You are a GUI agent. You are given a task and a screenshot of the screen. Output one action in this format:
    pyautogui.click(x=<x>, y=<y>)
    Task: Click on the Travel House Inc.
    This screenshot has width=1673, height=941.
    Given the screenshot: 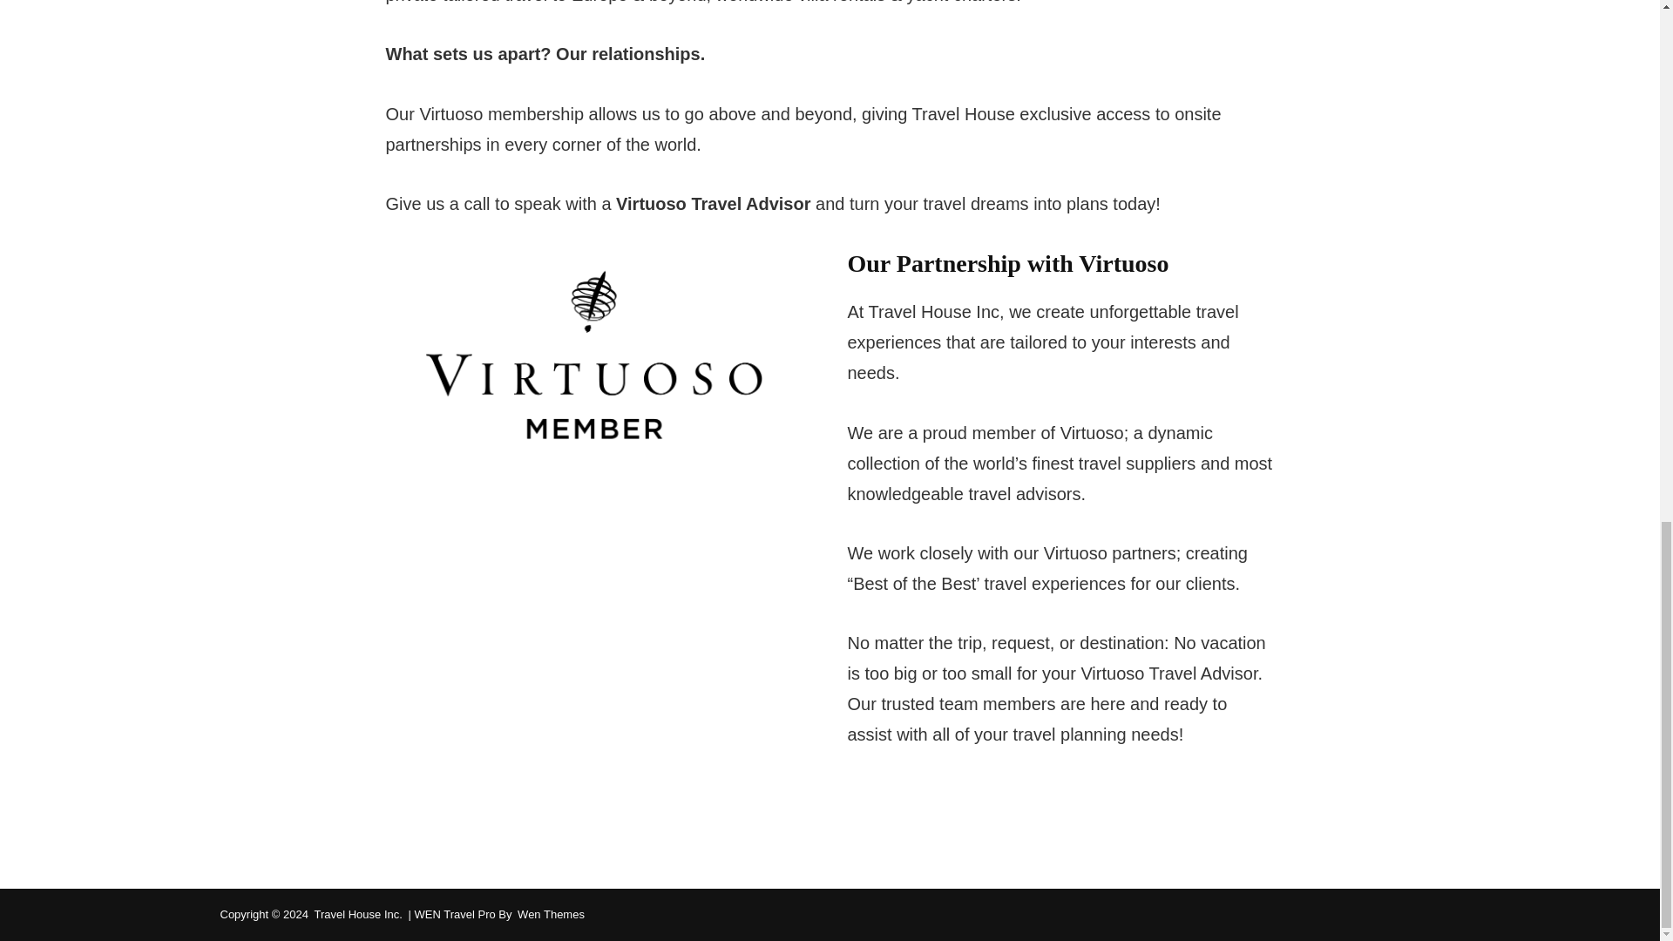 What is the action you would take?
    pyautogui.click(x=357, y=915)
    